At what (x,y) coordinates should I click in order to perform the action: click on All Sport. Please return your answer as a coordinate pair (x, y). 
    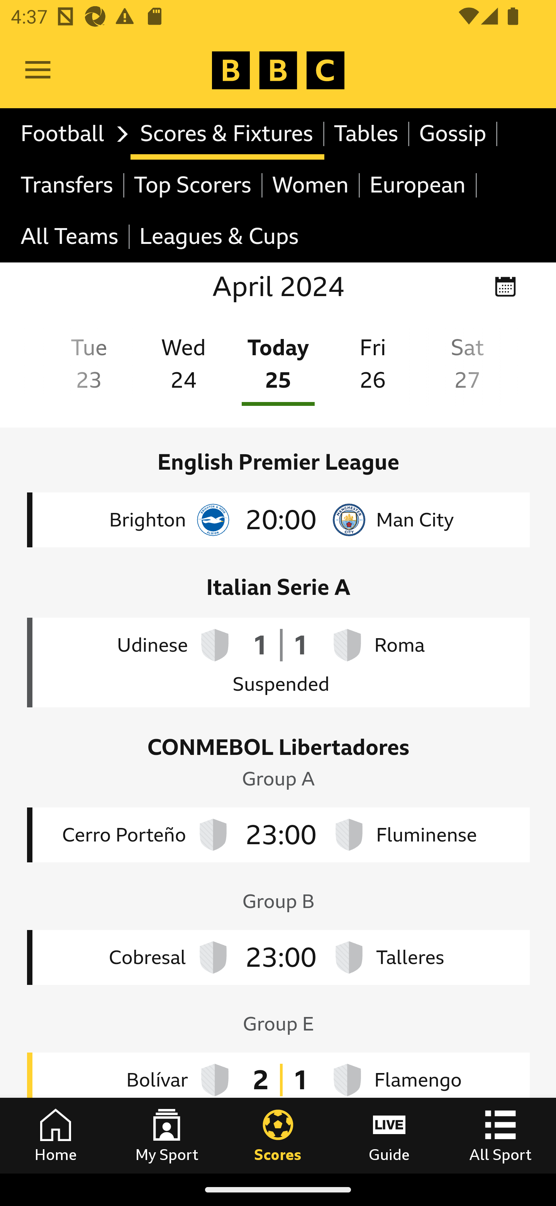
    Looking at the image, I should click on (500, 1135).